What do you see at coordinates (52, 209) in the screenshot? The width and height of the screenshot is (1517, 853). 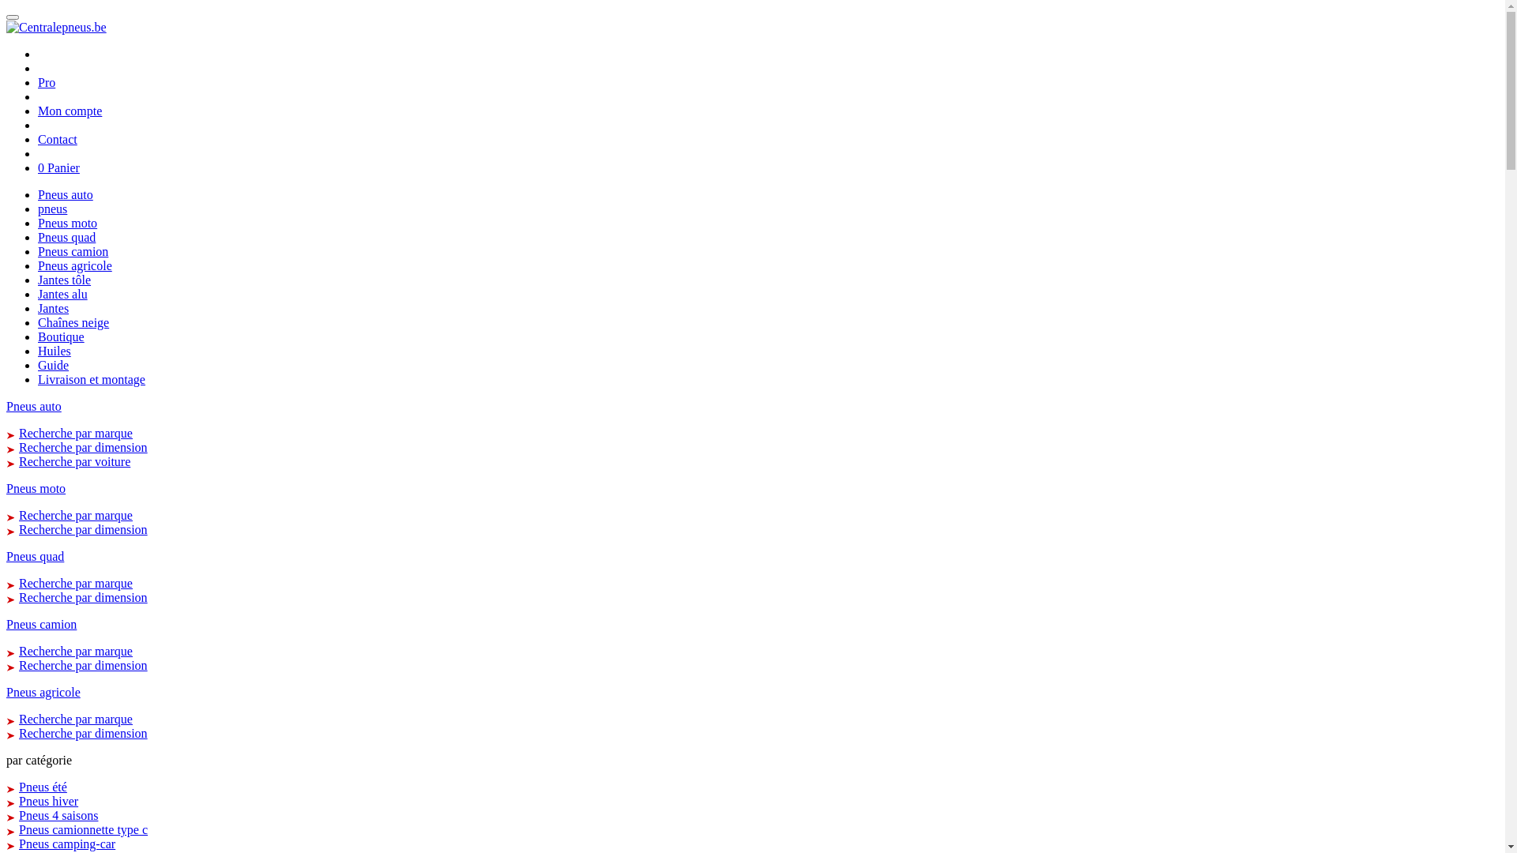 I see `pneus` at bounding box center [52, 209].